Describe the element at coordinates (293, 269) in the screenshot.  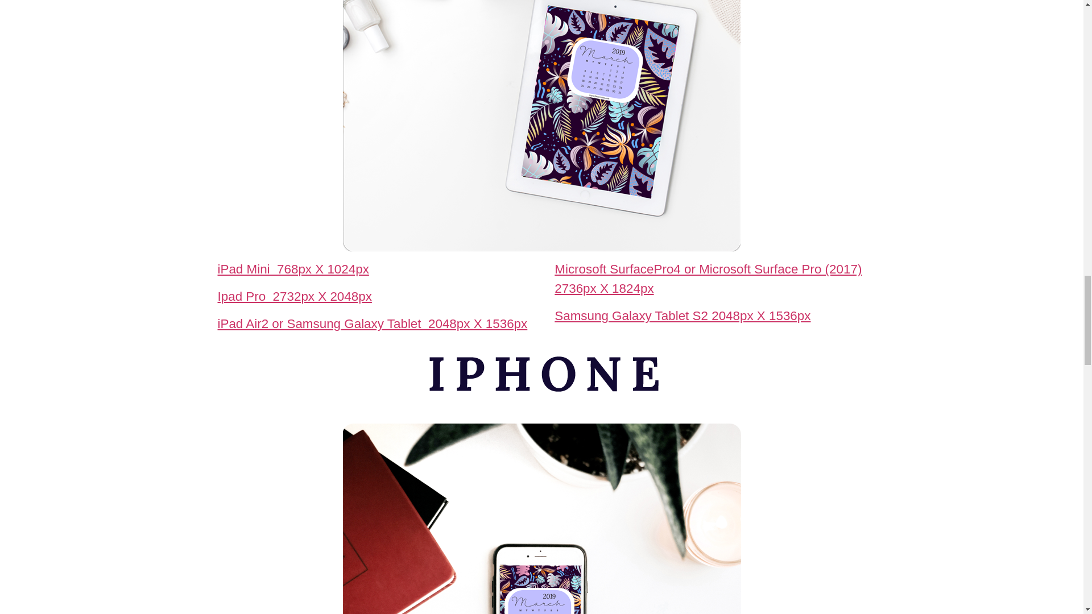
I see `iPad Mini  768px X 1024px` at that location.